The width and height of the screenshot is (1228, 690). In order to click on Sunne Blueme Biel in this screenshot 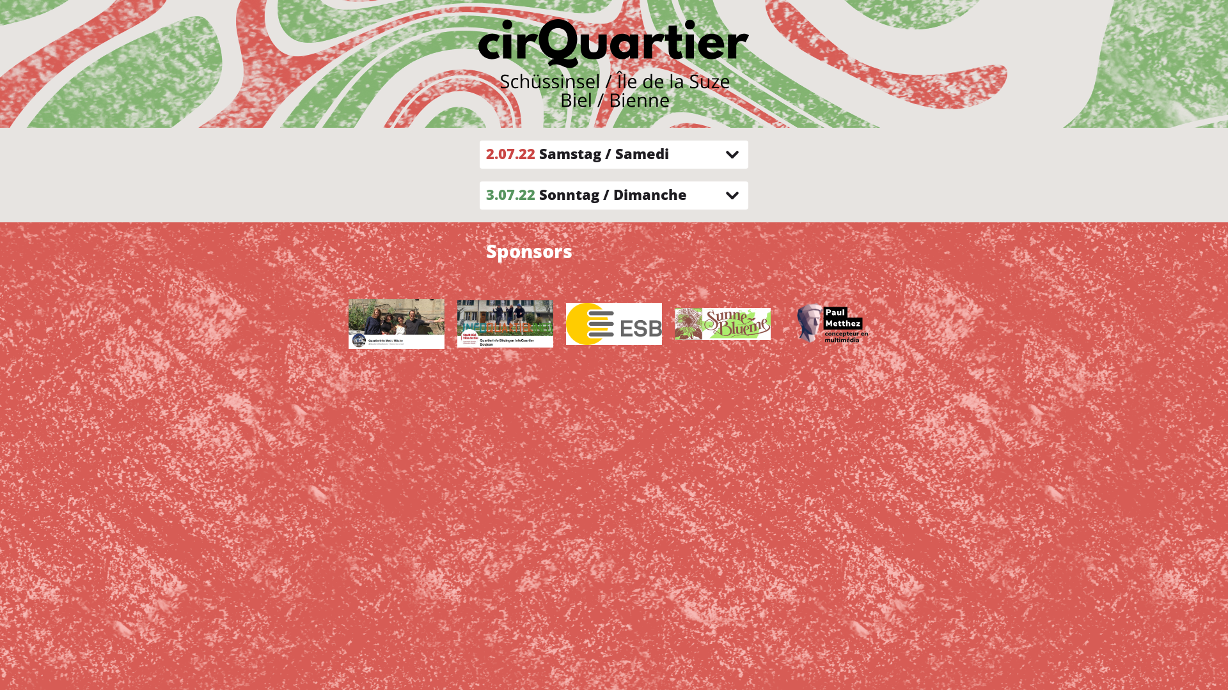, I will do `click(723, 358)`.